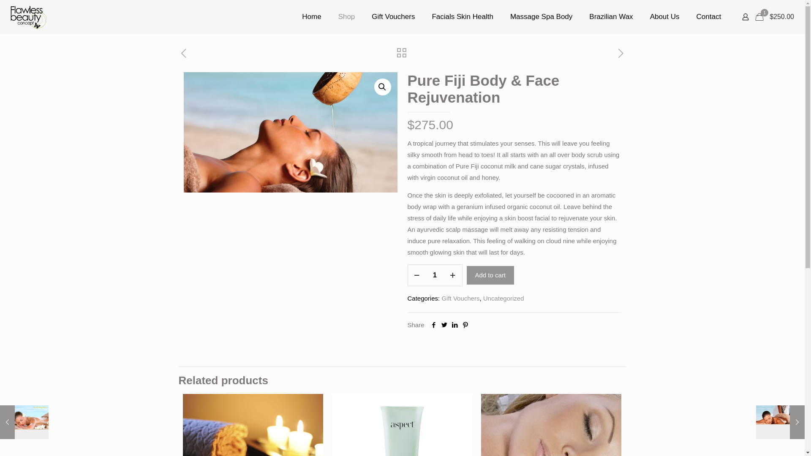  Describe the element at coordinates (490, 275) in the screenshot. I see `Add to cart` at that location.